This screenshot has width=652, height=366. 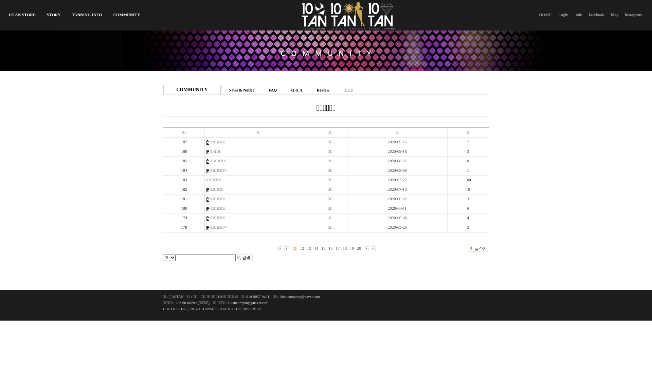 What do you see at coordinates (316, 248) in the screenshot?
I see `14` at bounding box center [316, 248].